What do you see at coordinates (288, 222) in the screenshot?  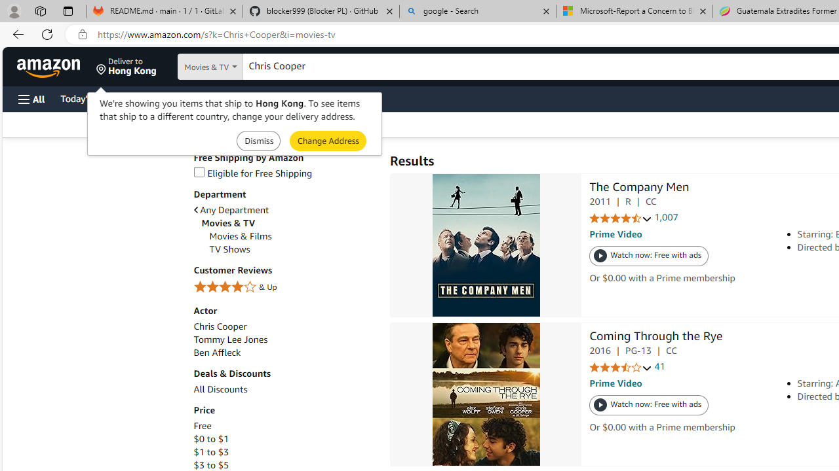 I see `Movies & TV` at bounding box center [288, 222].